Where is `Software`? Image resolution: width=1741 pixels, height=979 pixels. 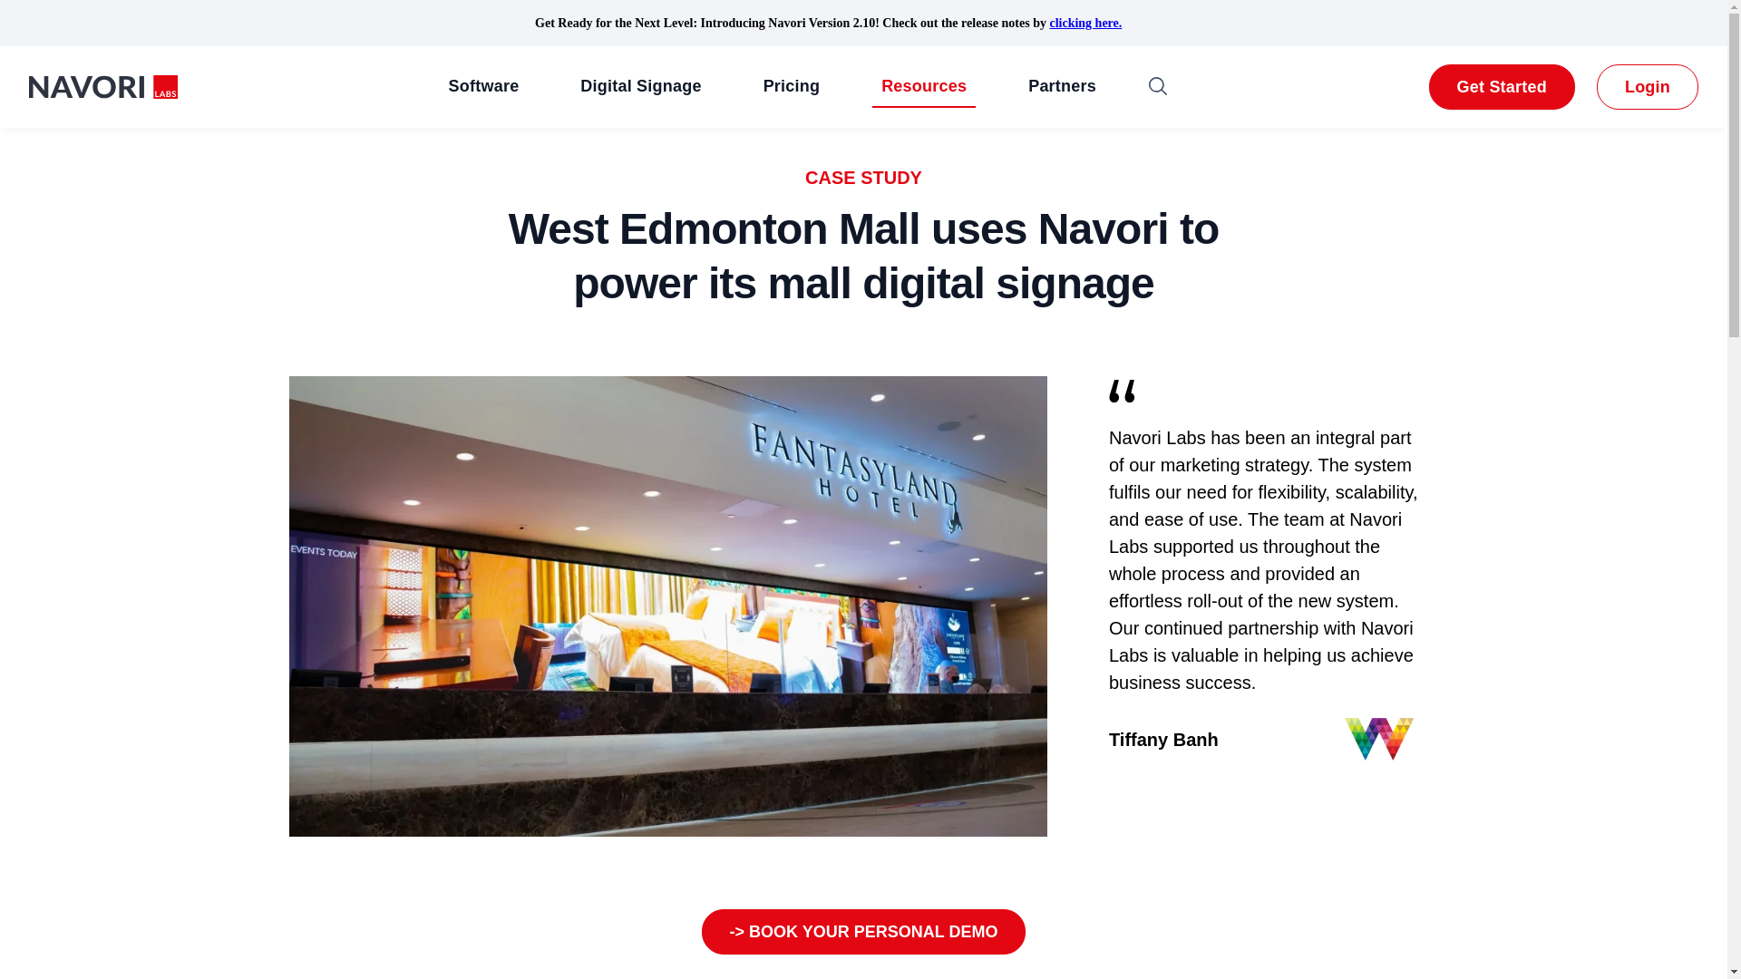
Software is located at coordinates (484, 87).